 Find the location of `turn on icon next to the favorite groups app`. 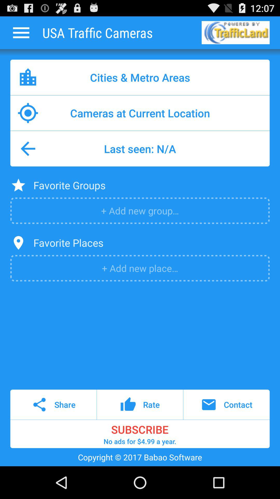

turn on icon next to the favorite groups app is located at coordinates (18, 185).